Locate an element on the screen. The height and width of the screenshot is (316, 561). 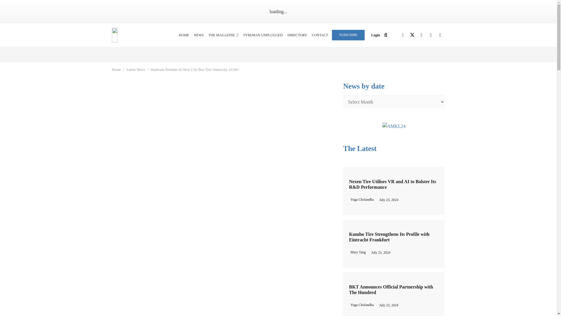
DIRECTORY is located at coordinates (297, 35).